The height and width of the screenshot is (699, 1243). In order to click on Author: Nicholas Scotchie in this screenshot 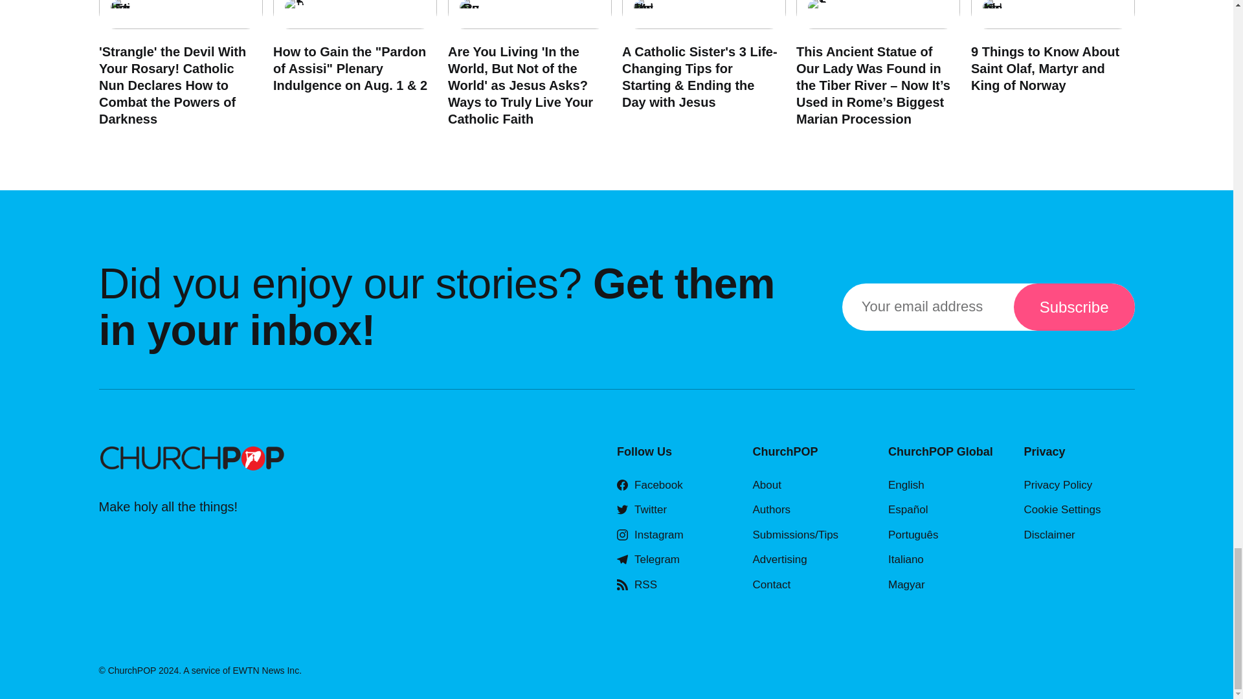, I will do `click(992, 9)`.